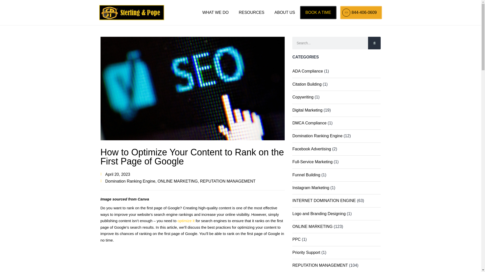 The height and width of the screenshot is (272, 485). What do you see at coordinates (228, 181) in the screenshot?
I see `REPUTATION MANAGEMENT` at bounding box center [228, 181].